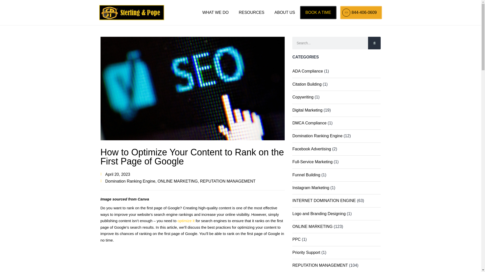 The height and width of the screenshot is (272, 485). What do you see at coordinates (228, 181) in the screenshot?
I see `REPUTATION MANAGEMENT` at bounding box center [228, 181].